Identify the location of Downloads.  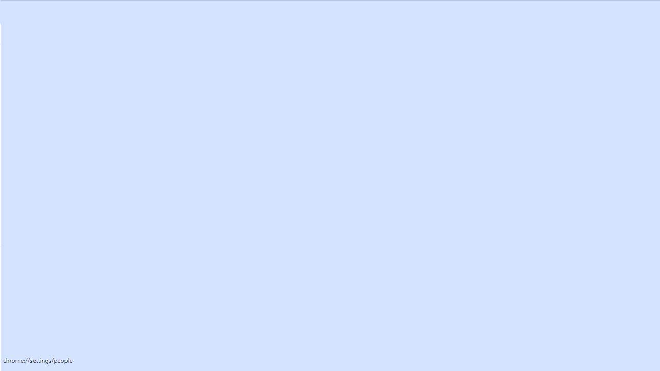
(64, 282).